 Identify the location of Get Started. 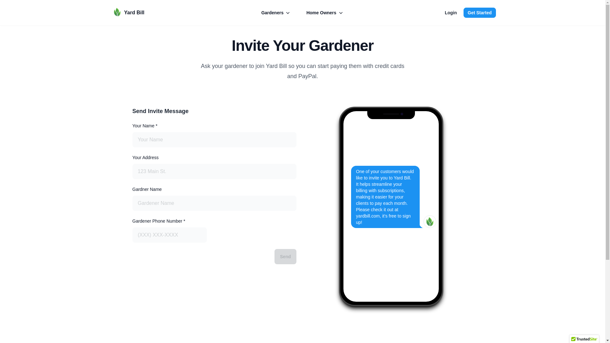
(479, 13).